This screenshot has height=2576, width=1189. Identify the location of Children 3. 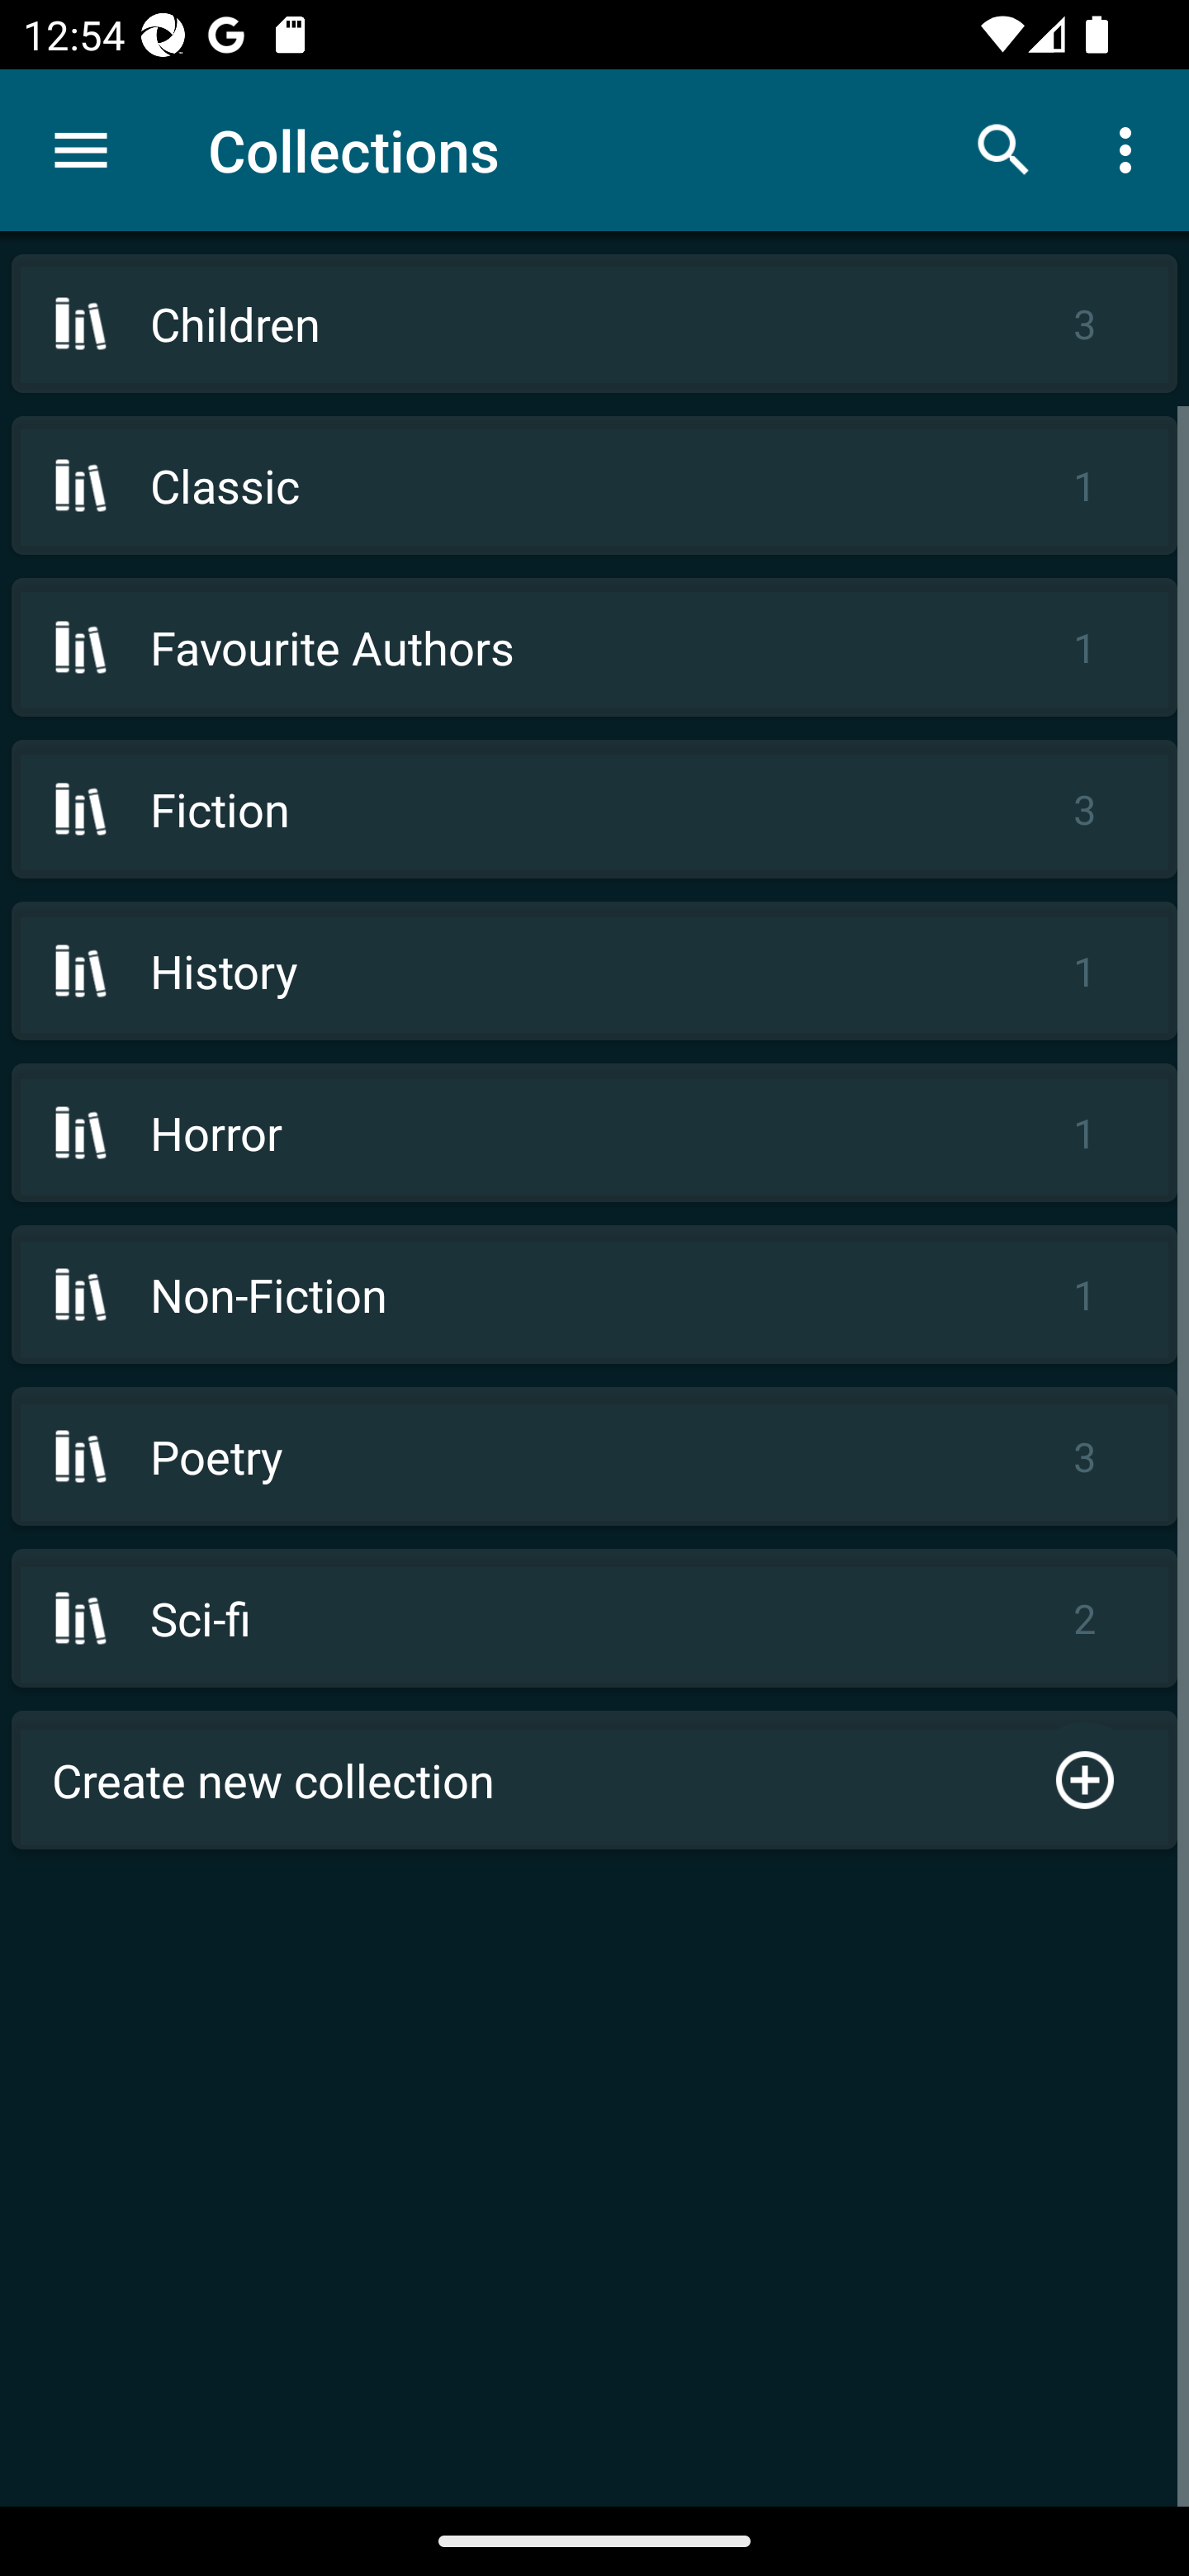
(594, 324).